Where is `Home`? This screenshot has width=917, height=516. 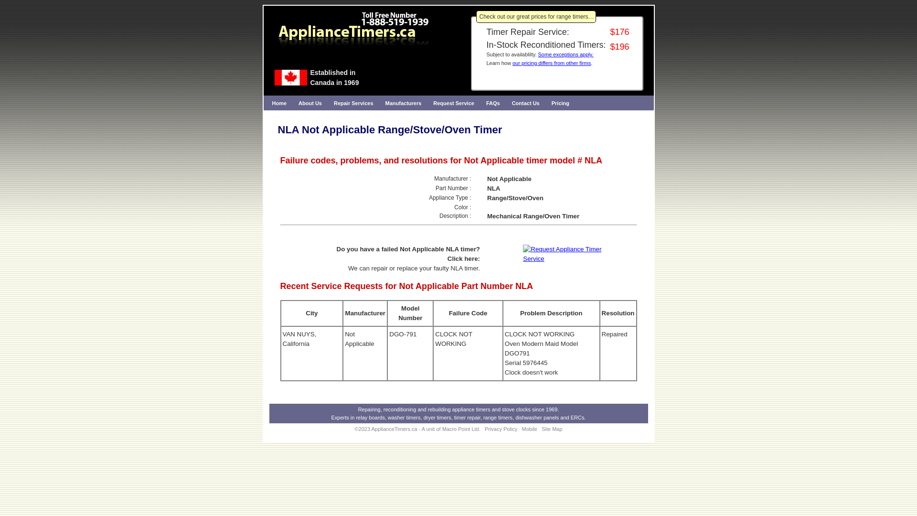 Home is located at coordinates (280, 103).